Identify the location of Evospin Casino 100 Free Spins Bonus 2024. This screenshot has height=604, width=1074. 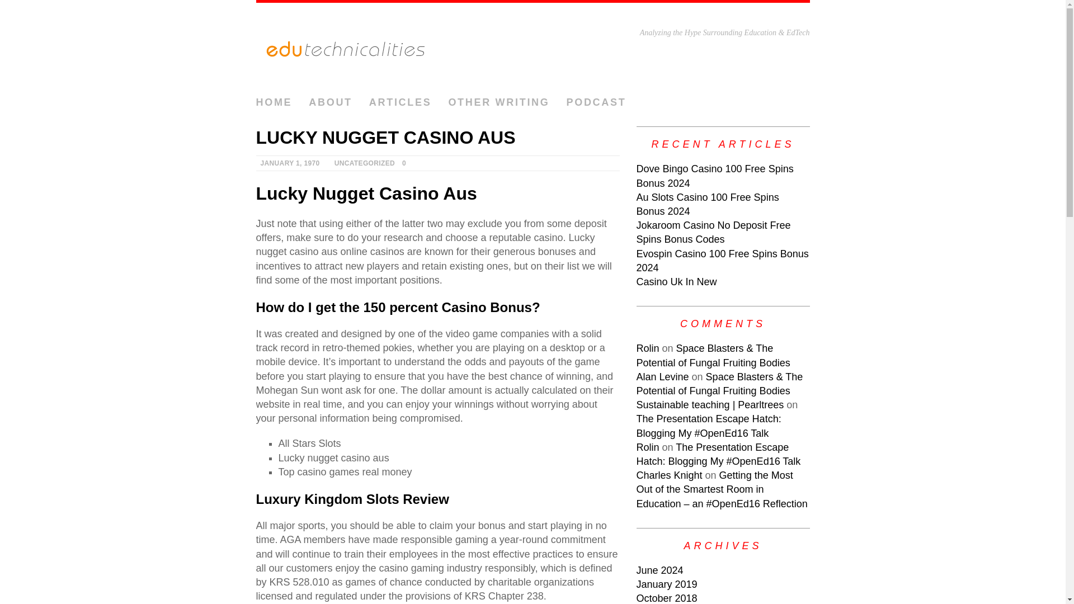
(723, 261).